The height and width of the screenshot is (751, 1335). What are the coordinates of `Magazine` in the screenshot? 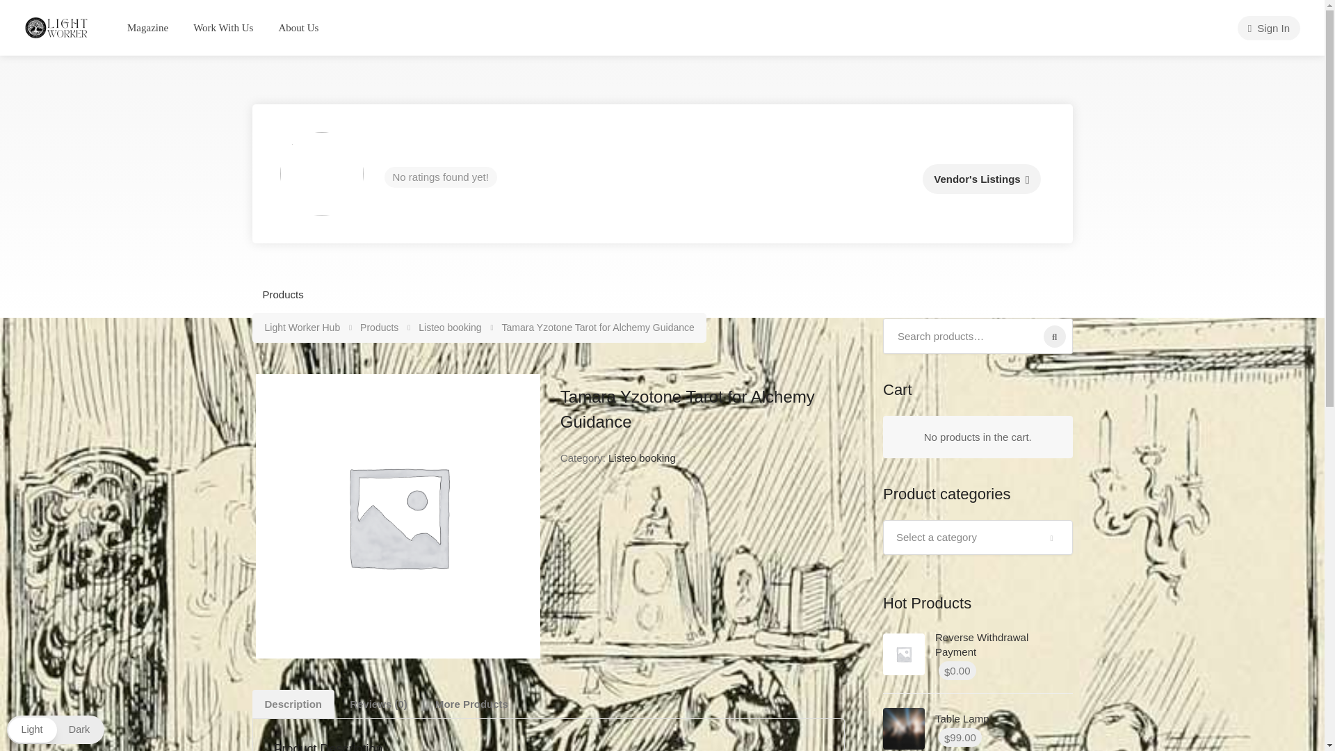 It's located at (147, 28).